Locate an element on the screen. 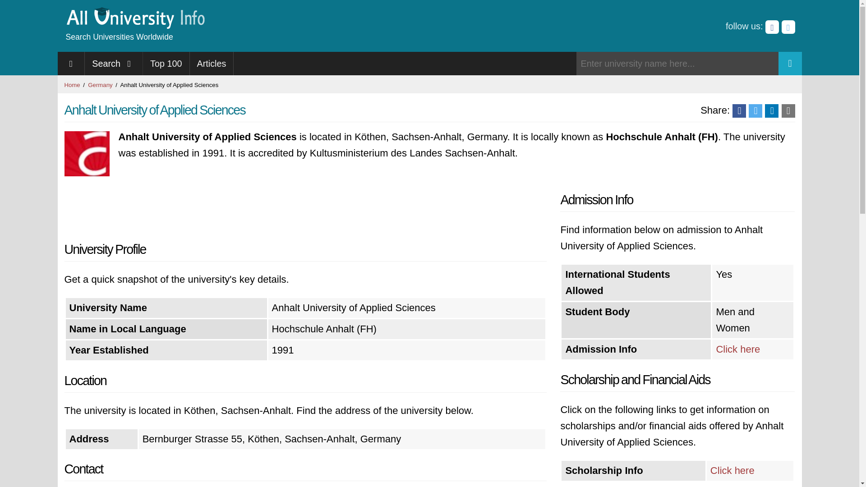 The image size is (866, 487). Click here is located at coordinates (732, 471).